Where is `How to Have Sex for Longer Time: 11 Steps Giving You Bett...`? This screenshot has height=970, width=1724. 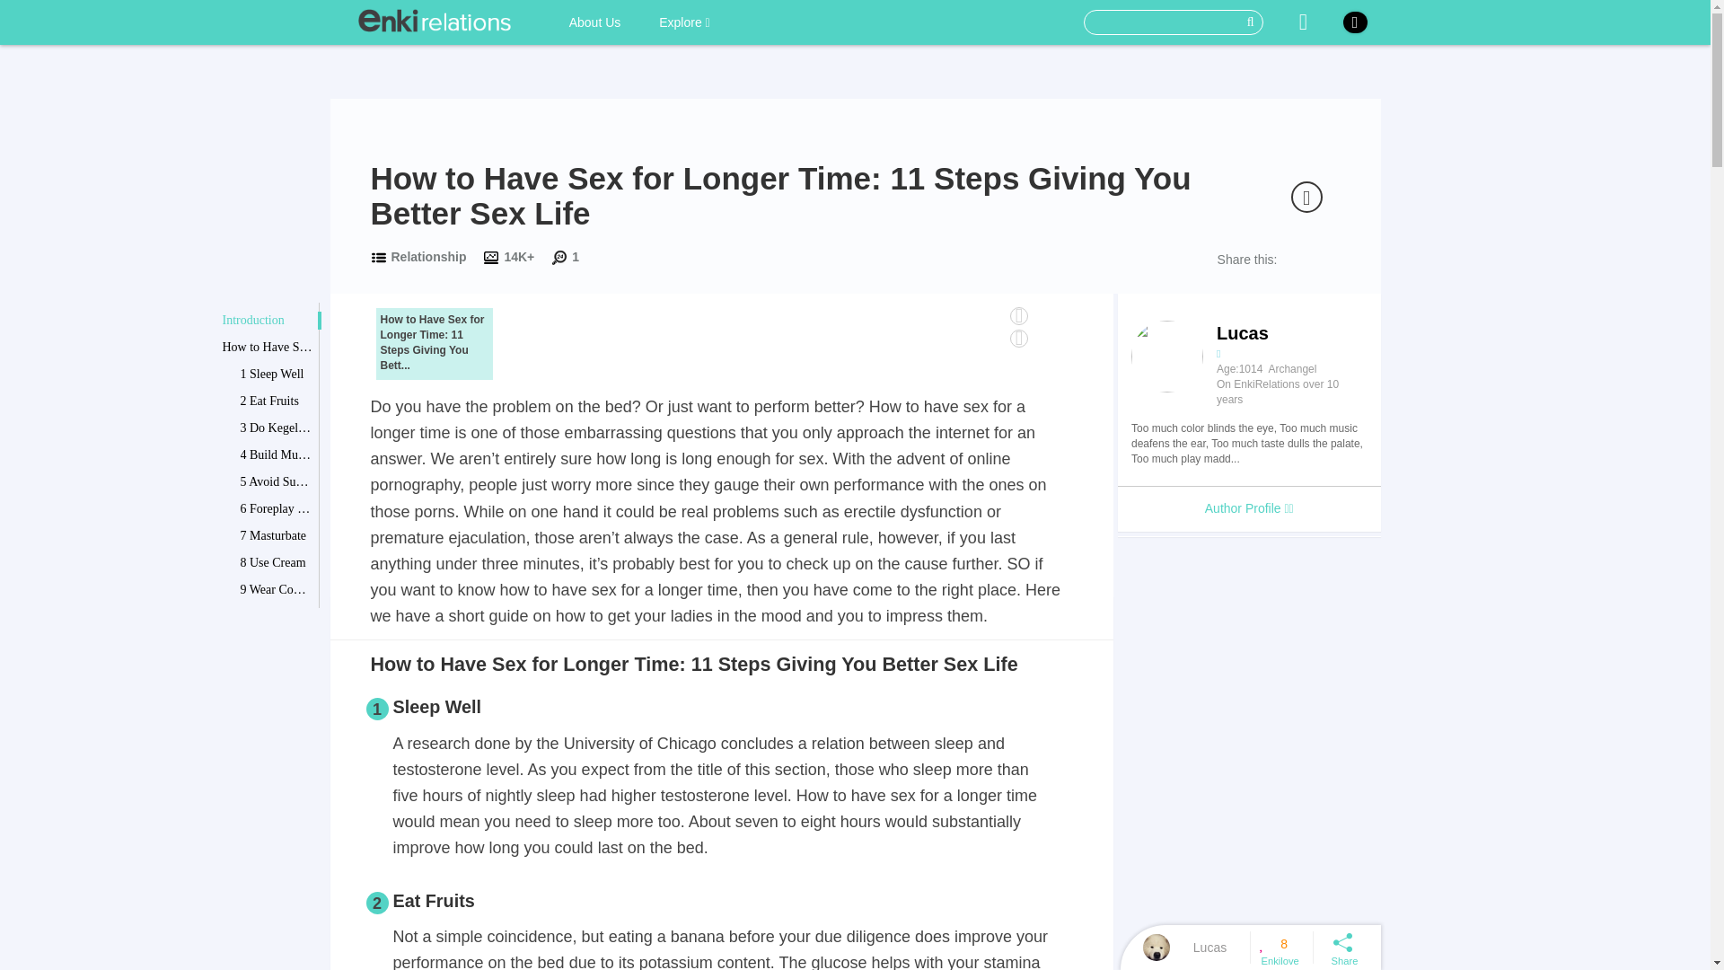
How to Have Sex for Longer Time: 11 Steps Giving You Bett... is located at coordinates (433, 344).